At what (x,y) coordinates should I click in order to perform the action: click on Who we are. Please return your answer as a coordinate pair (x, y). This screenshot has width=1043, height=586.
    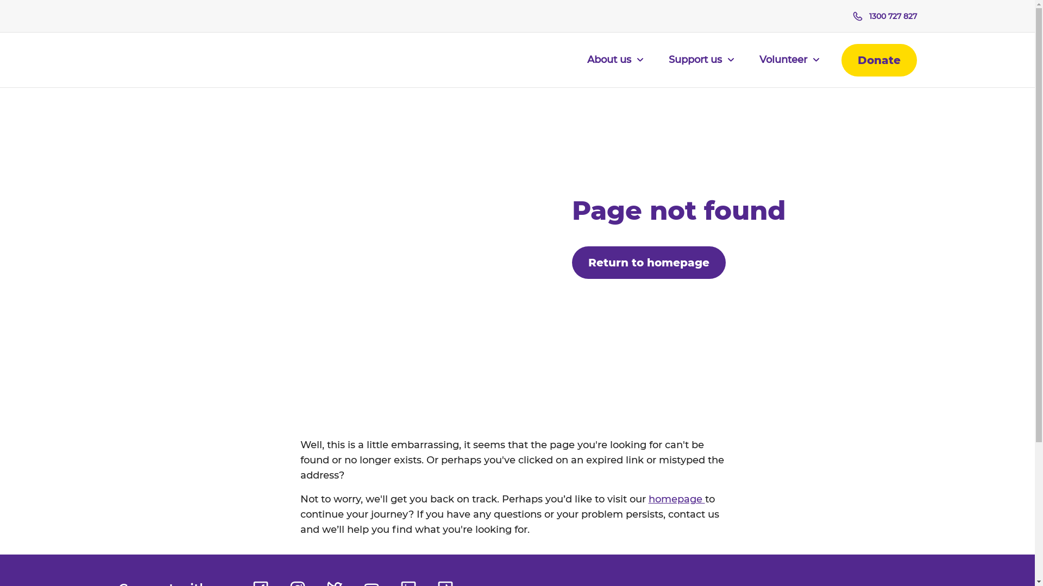
    Looking at the image, I should click on (252, 110).